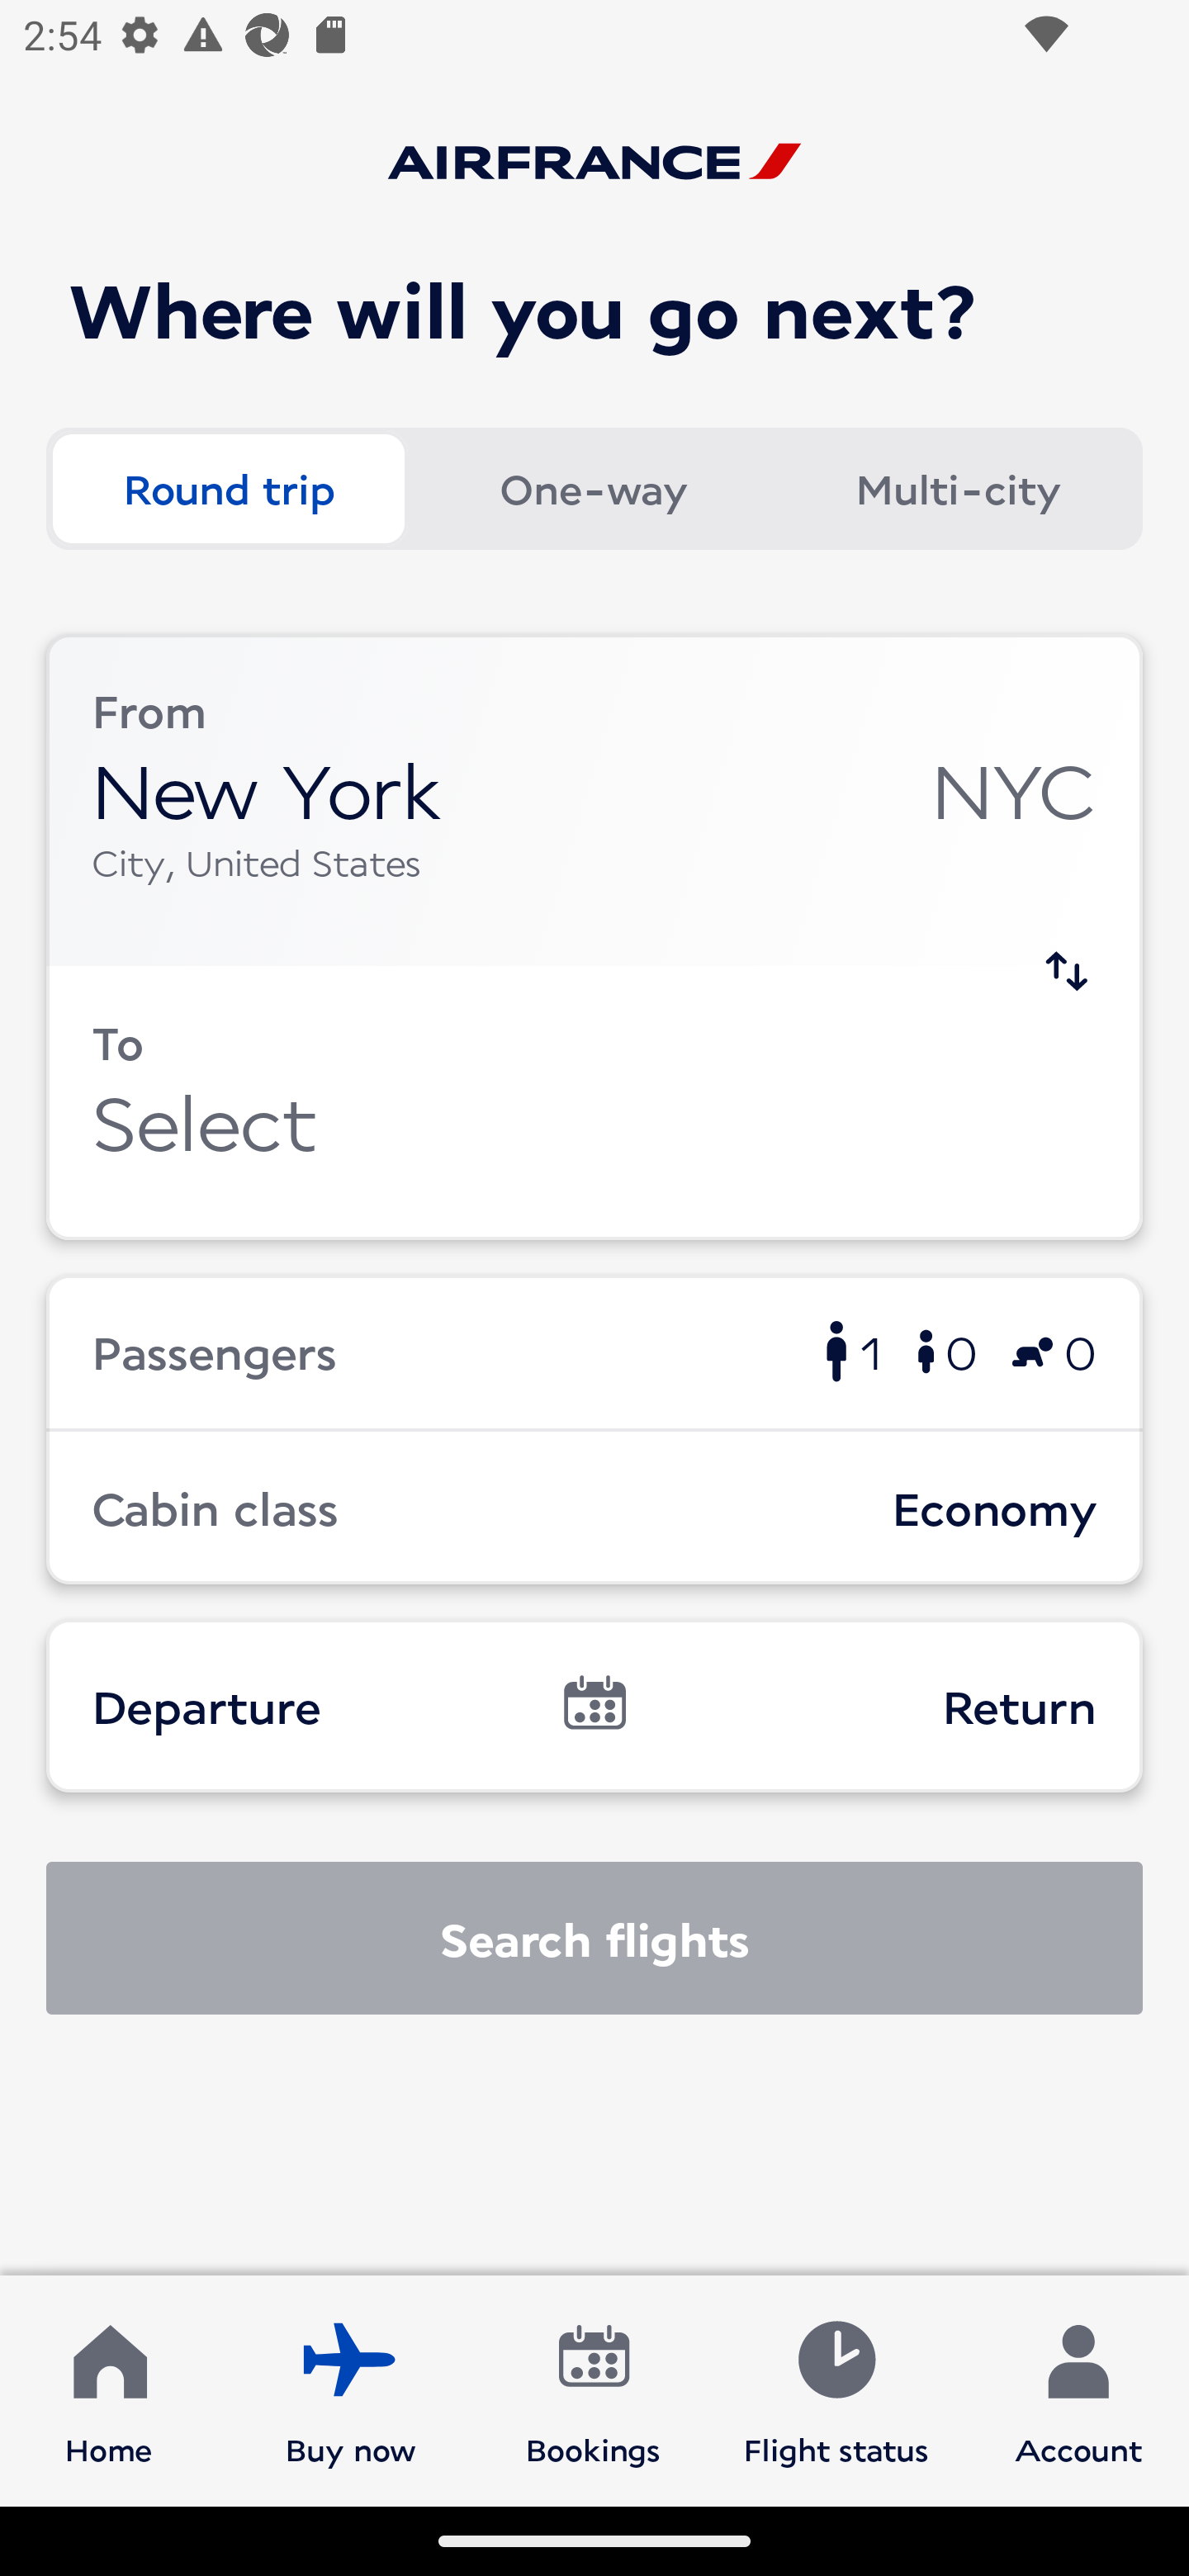  Describe the element at coordinates (594, 1938) in the screenshot. I see `Search flights` at that location.